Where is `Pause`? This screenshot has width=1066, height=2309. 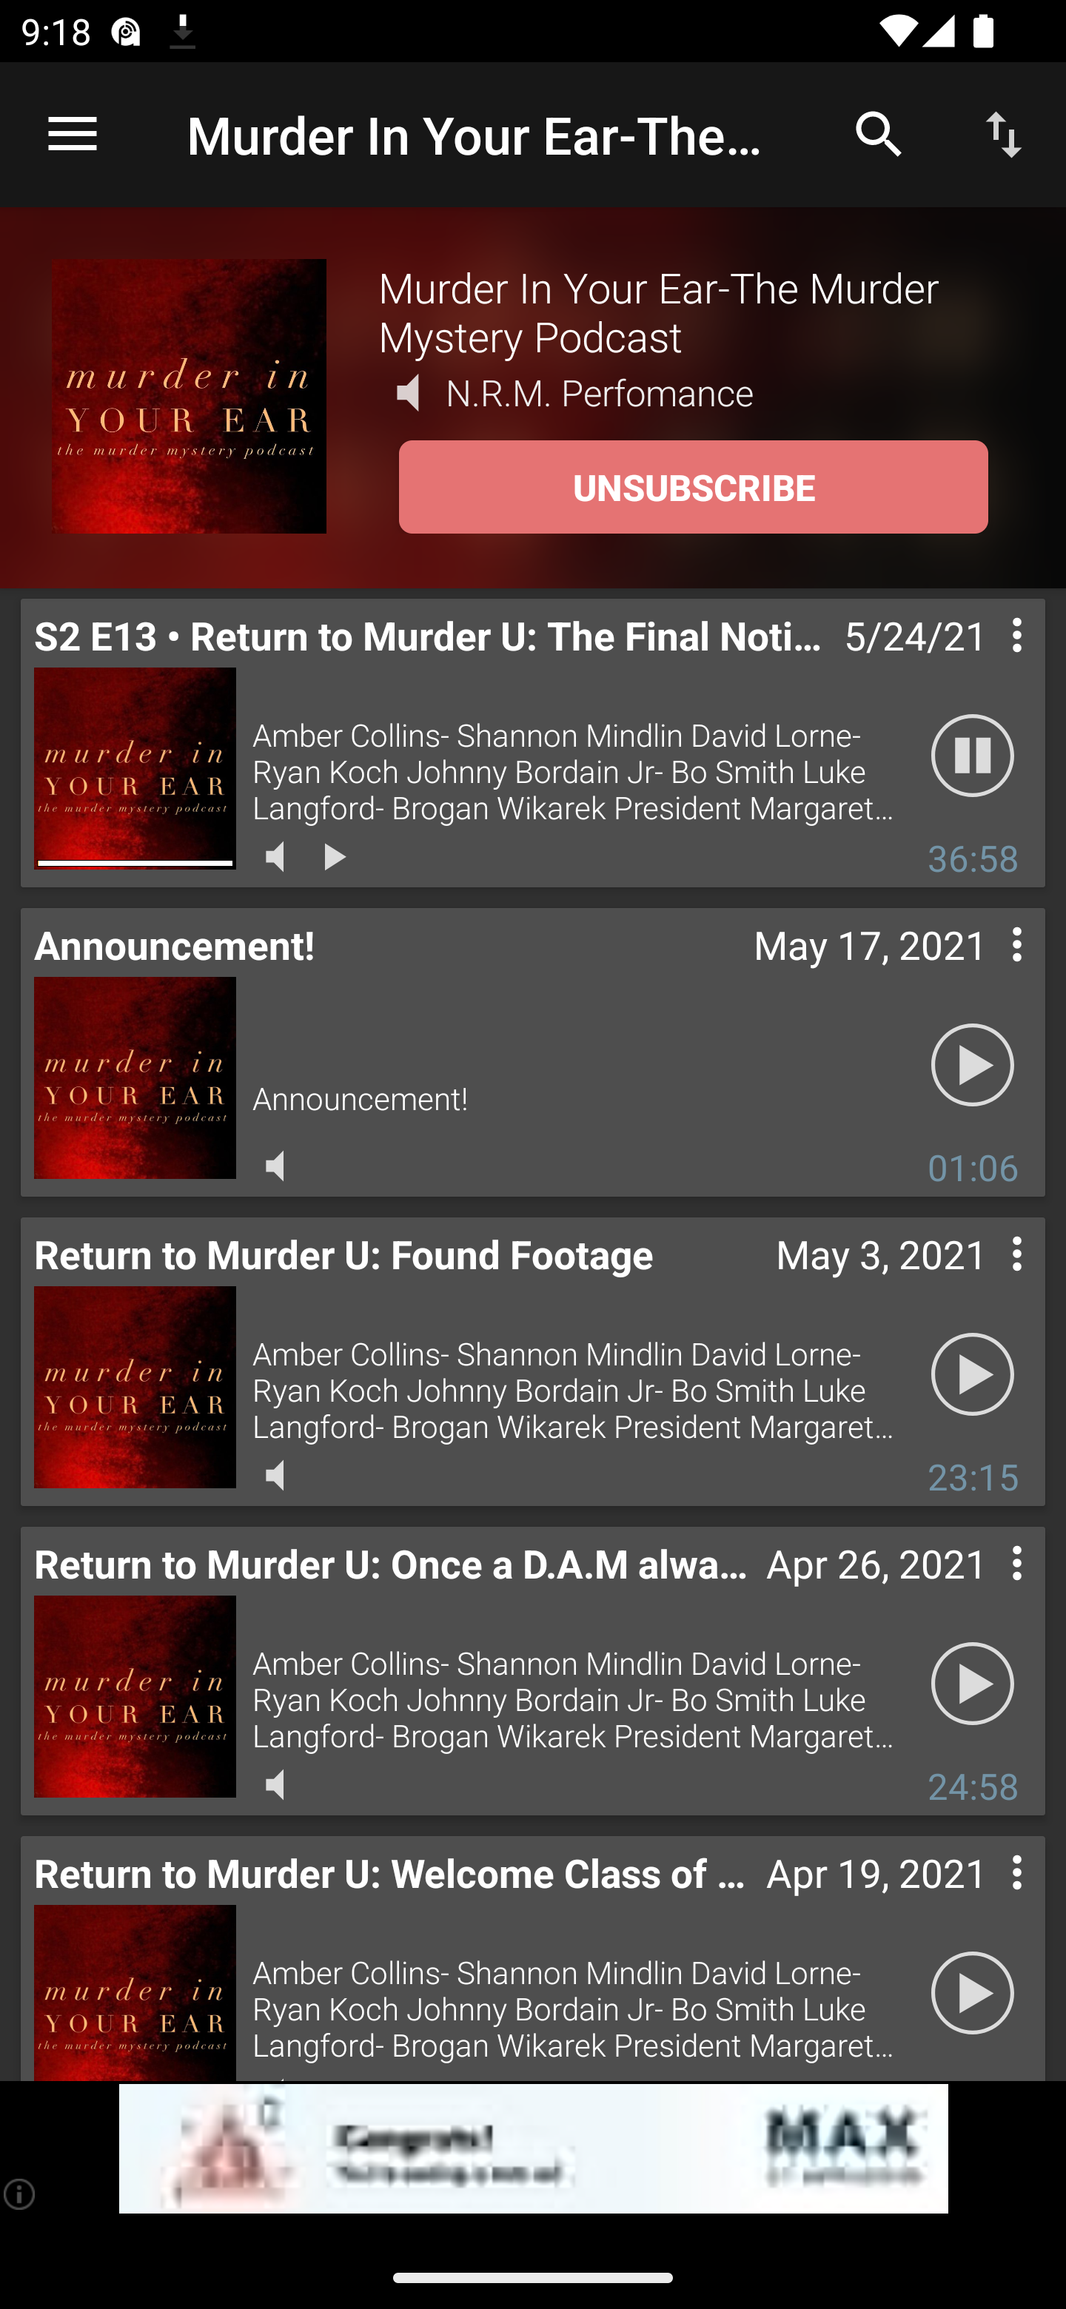
Pause is located at coordinates (973, 756).